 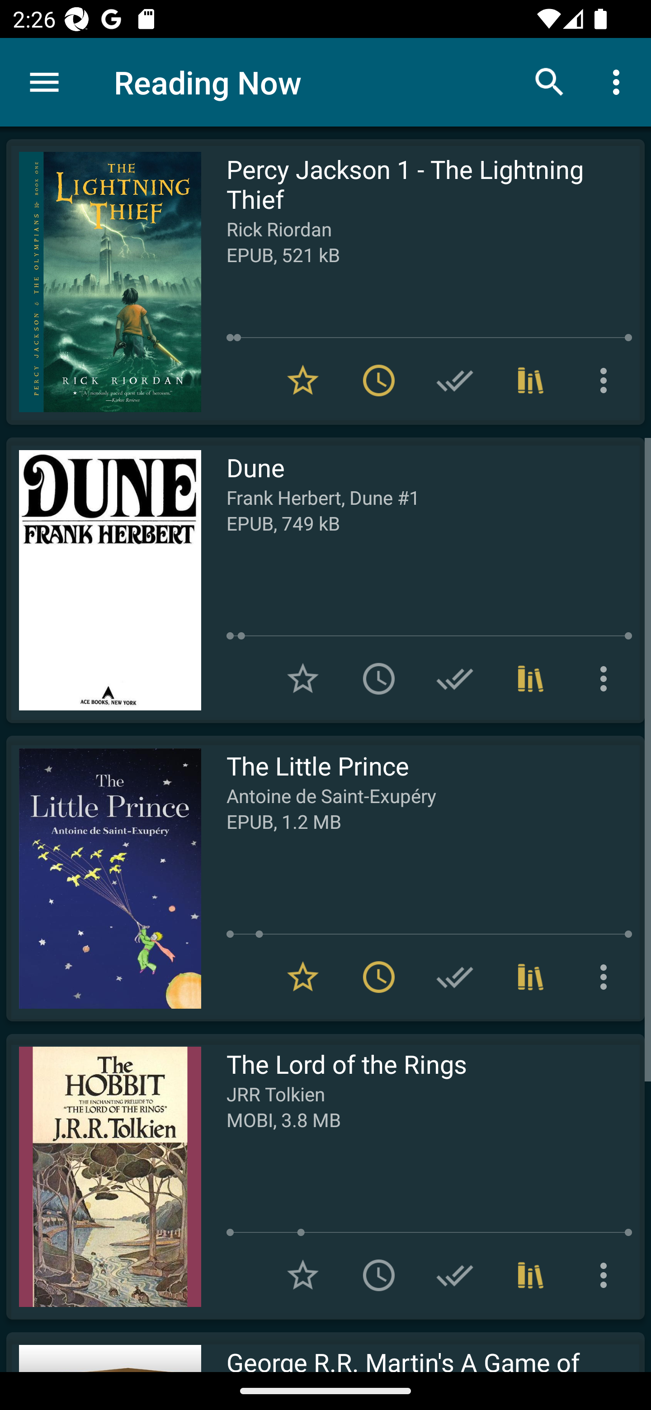 What do you see at coordinates (303, 678) in the screenshot?
I see `Add to Favorites` at bounding box center [303, 678].